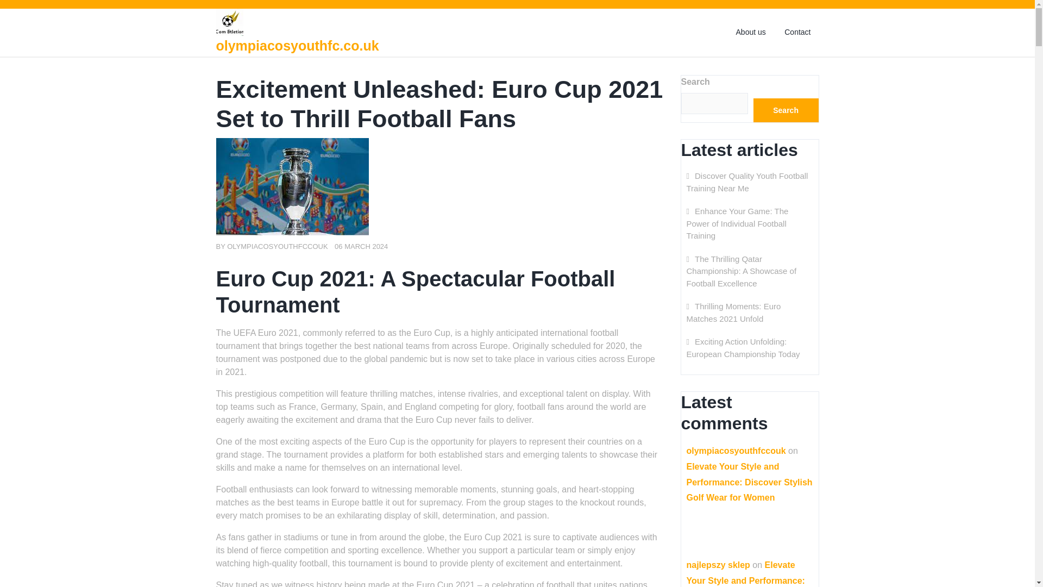 The height and width of the screenshot is (587, 1043). Describe the element at coordinates (751, 32) in the screenshot. I see `About us` at that location.